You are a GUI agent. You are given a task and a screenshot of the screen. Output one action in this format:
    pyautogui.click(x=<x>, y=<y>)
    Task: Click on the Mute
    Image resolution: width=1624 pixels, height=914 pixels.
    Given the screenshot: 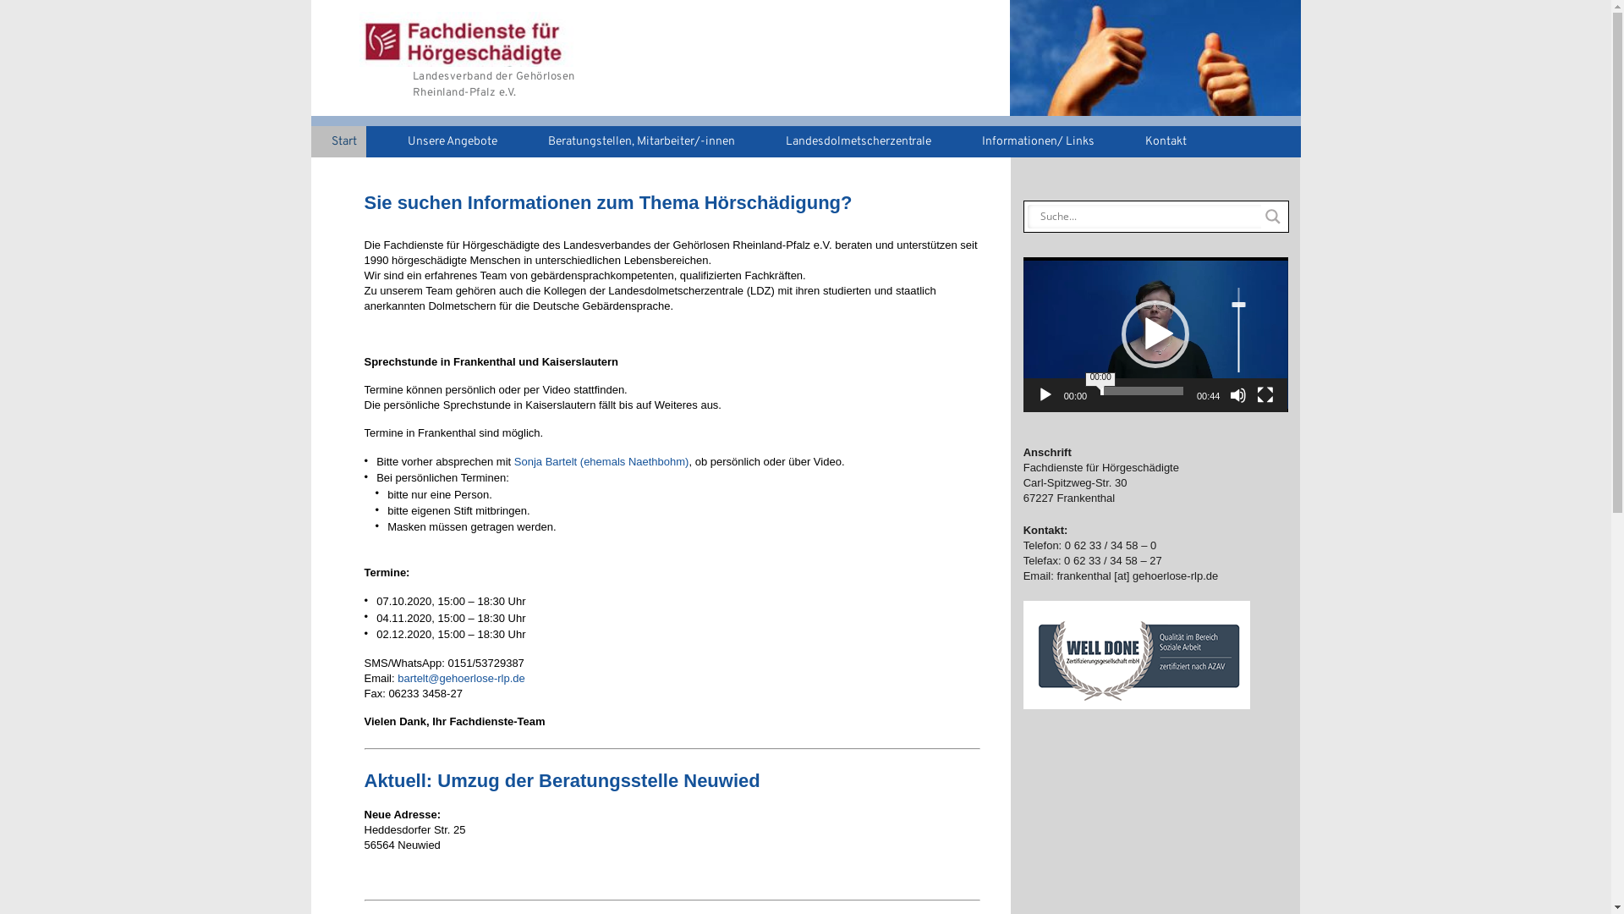 What is the action you would take?
    pyautogui.click(x=1238, y=395)
    